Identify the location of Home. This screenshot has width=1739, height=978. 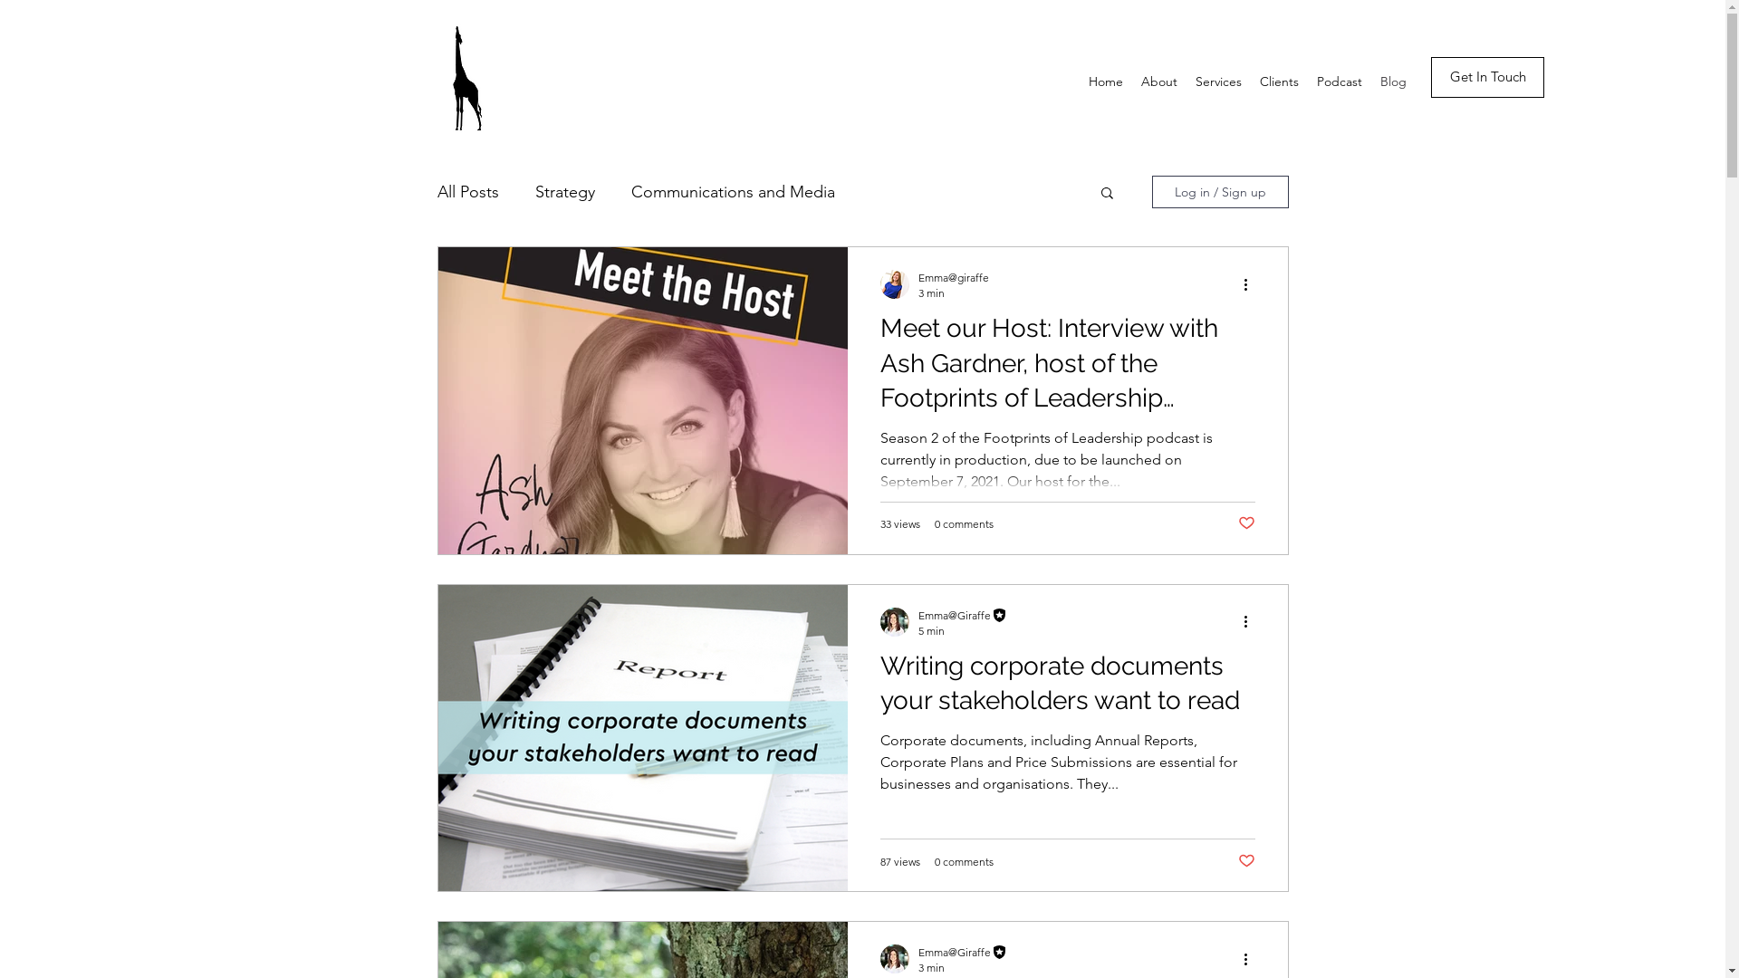
(1106, 81).